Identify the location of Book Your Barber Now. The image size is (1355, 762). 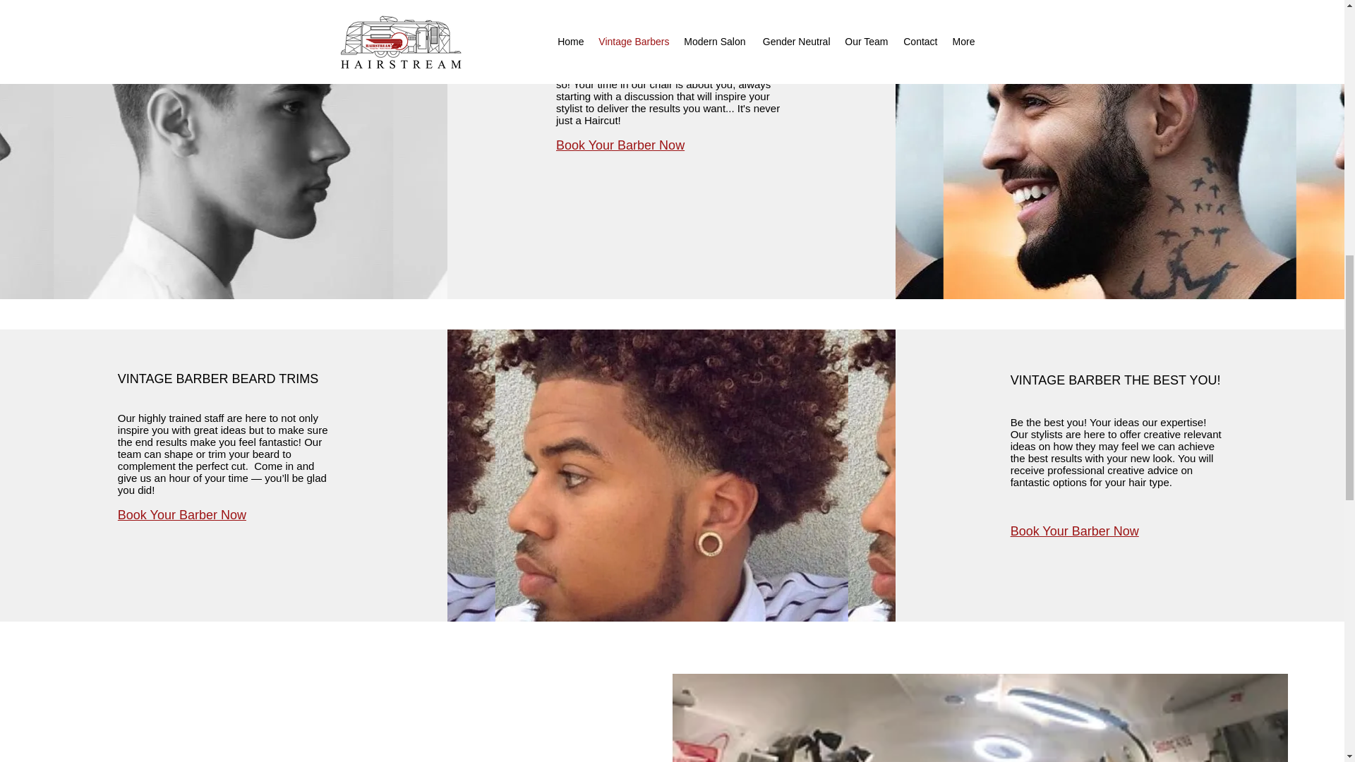
(620, 145).